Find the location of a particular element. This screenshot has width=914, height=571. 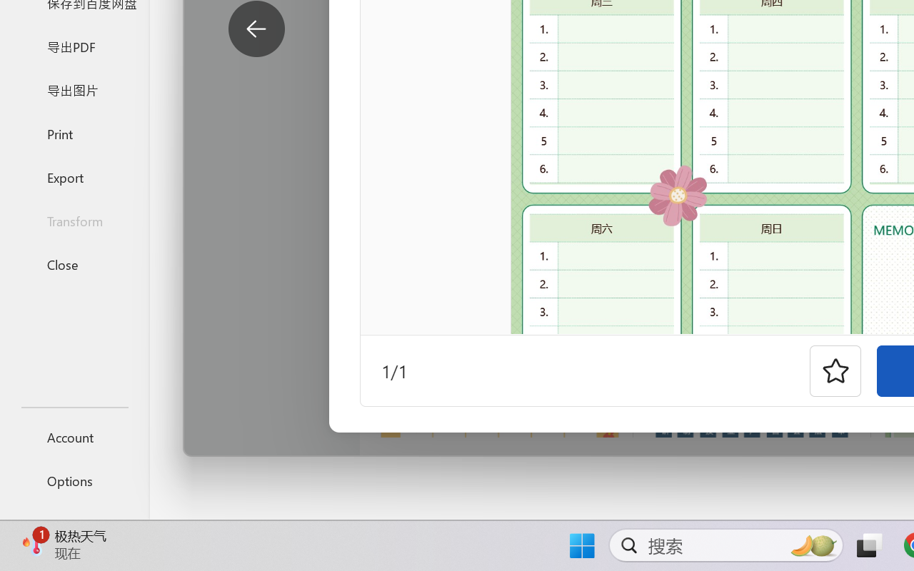

Export is located at coordinates (74, 177).